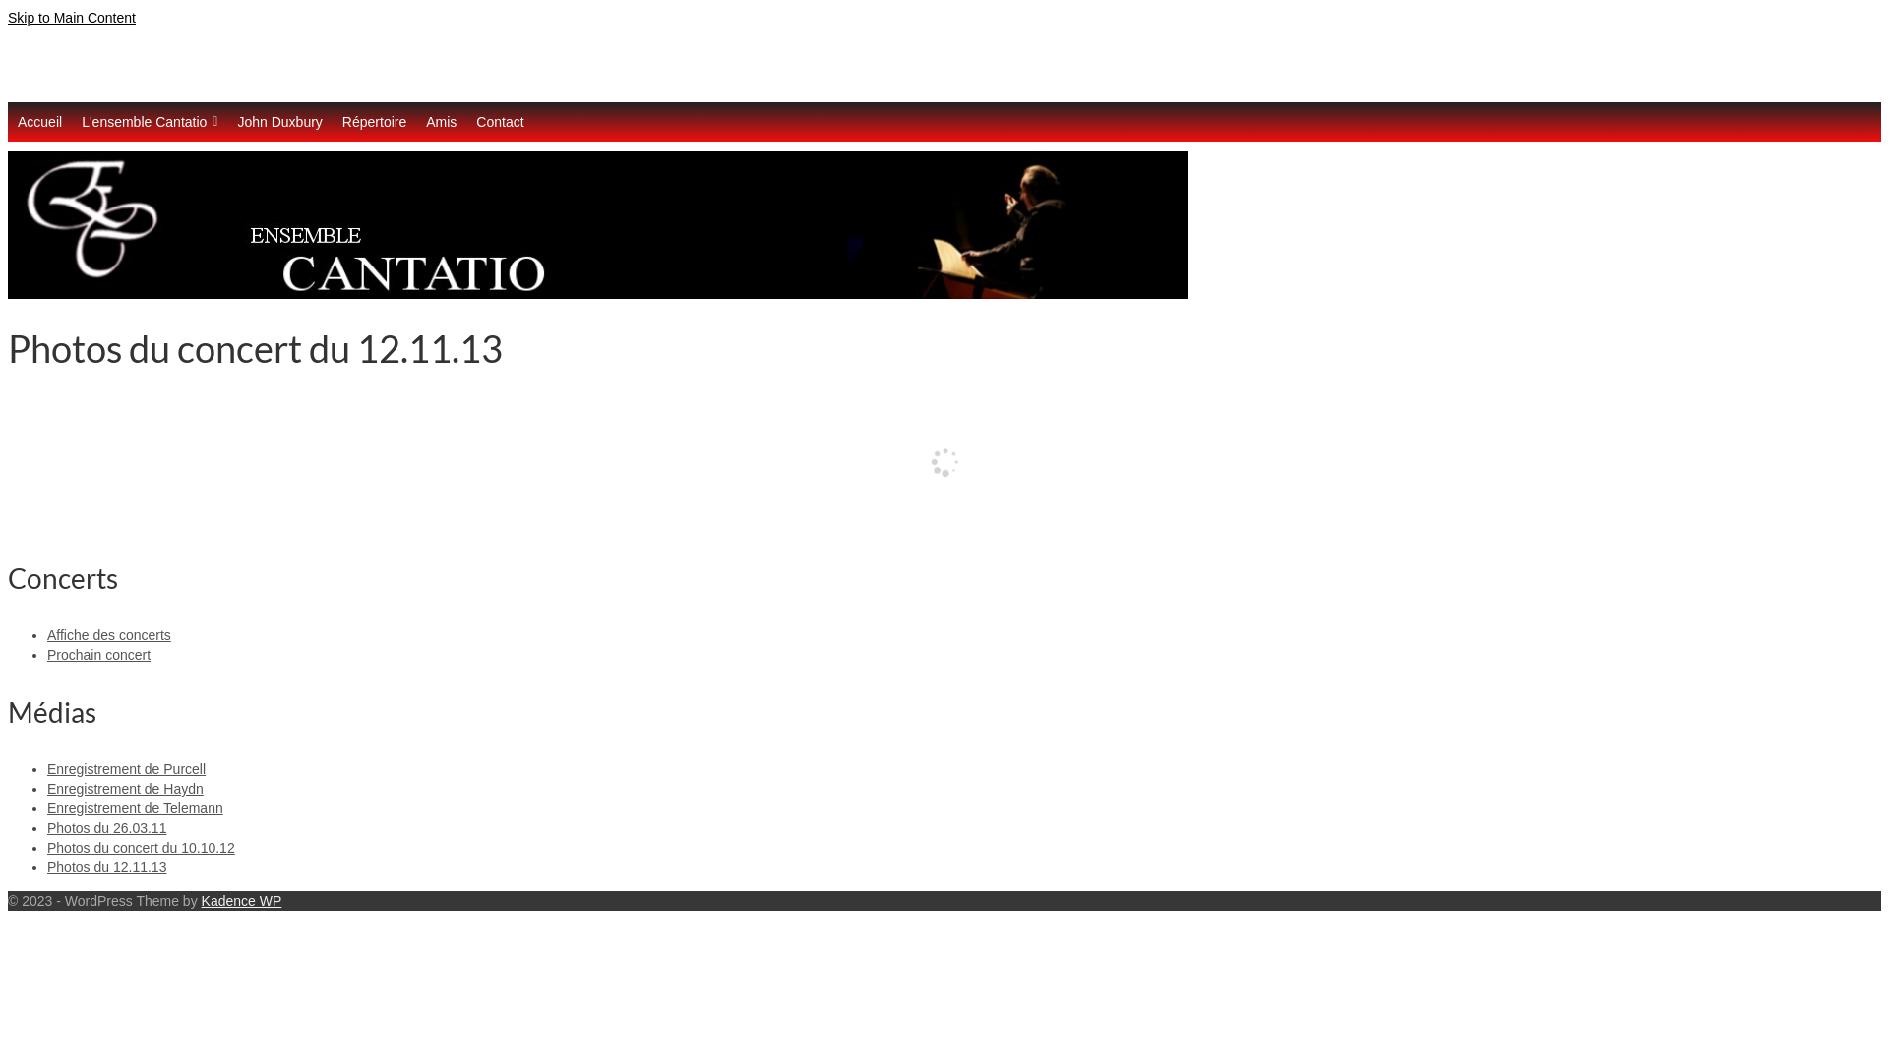  I want to click on Skip to Main Content, so click(72, 18).